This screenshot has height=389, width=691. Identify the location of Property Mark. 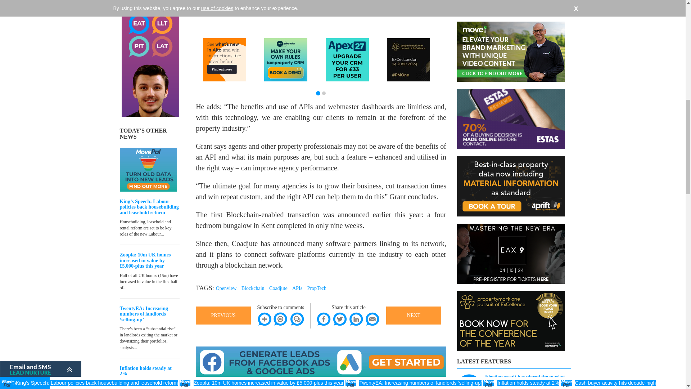
(408, 59).